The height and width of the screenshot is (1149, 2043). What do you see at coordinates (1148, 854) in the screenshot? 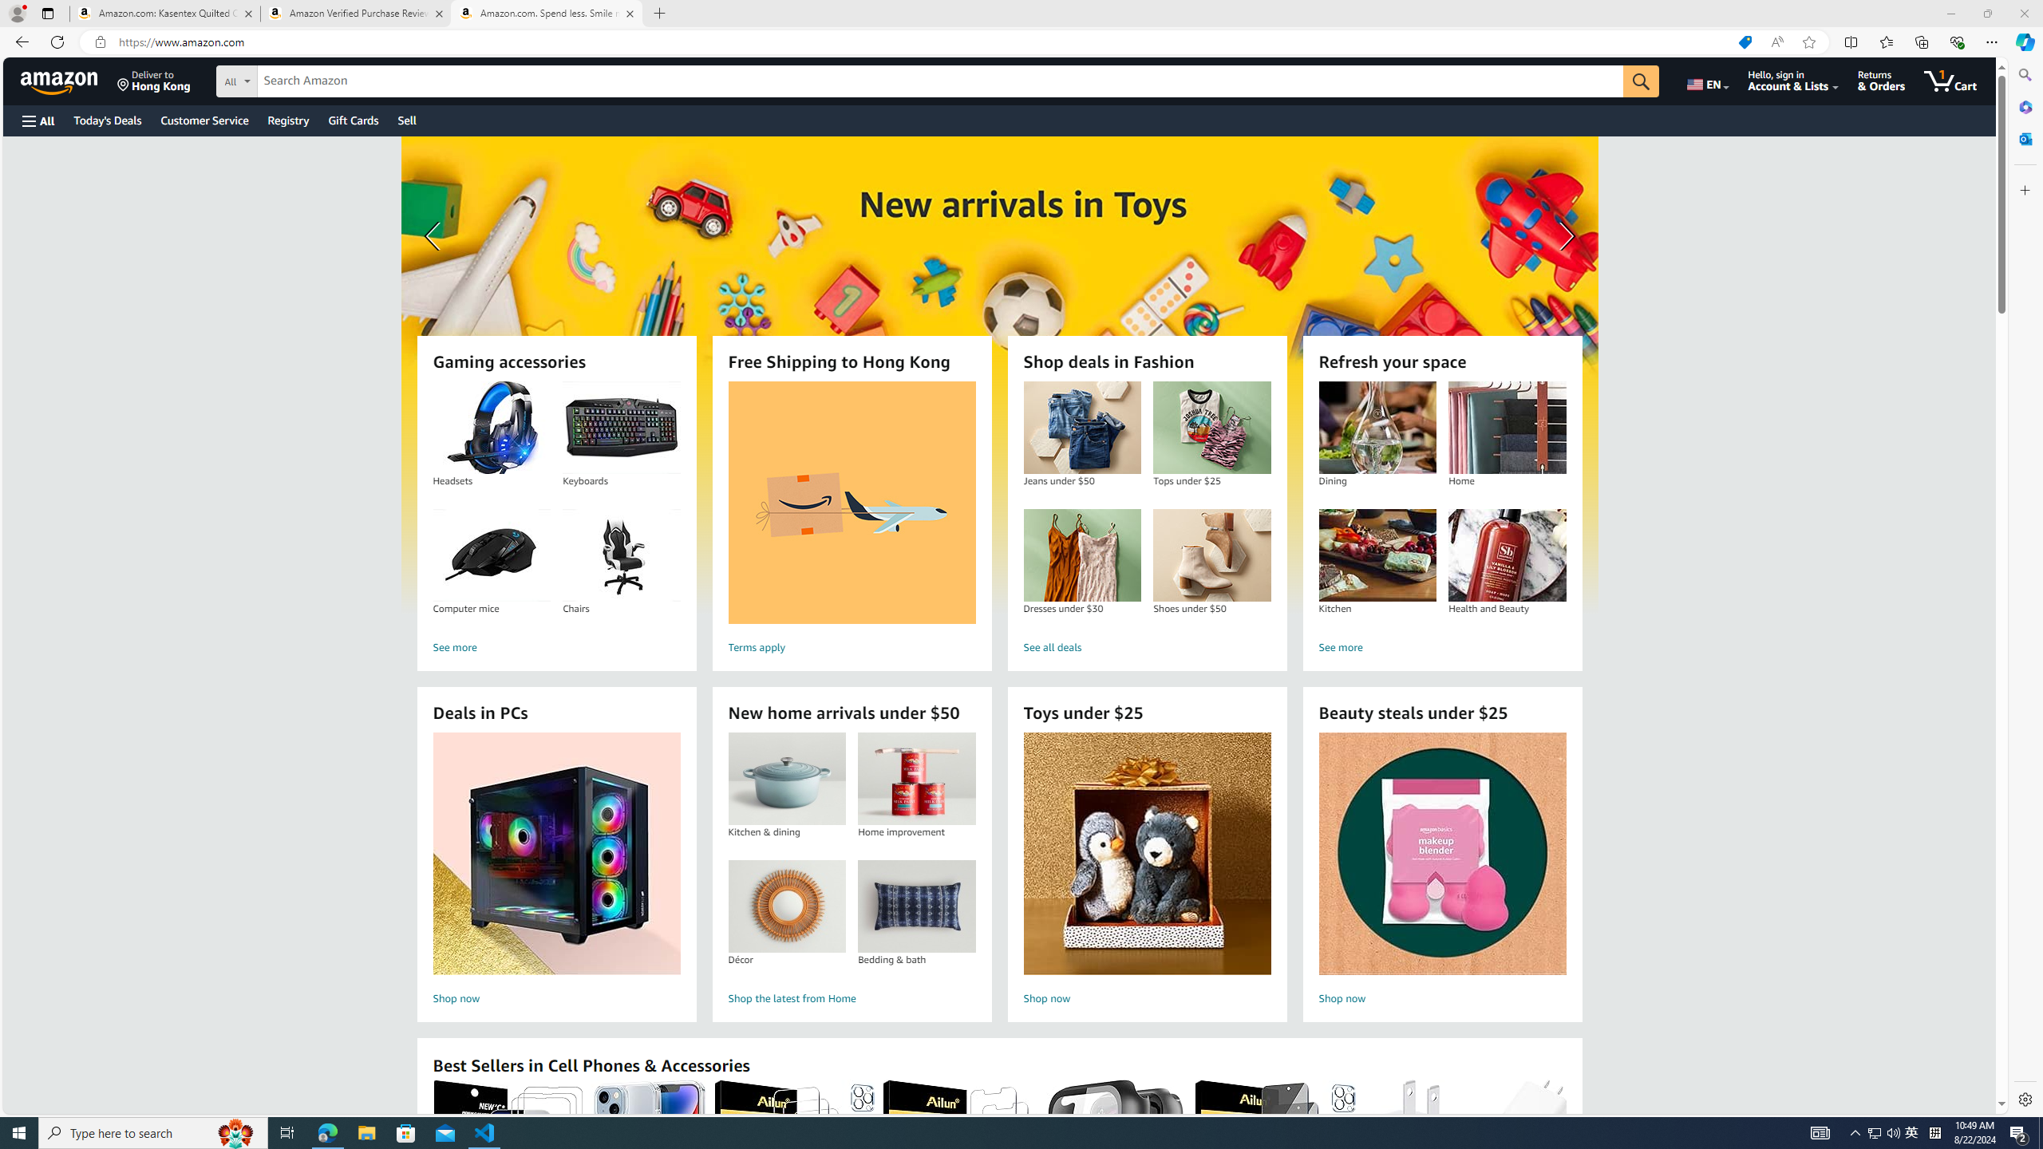
I see `Toys under $25` at bounding box center [1148, 854].